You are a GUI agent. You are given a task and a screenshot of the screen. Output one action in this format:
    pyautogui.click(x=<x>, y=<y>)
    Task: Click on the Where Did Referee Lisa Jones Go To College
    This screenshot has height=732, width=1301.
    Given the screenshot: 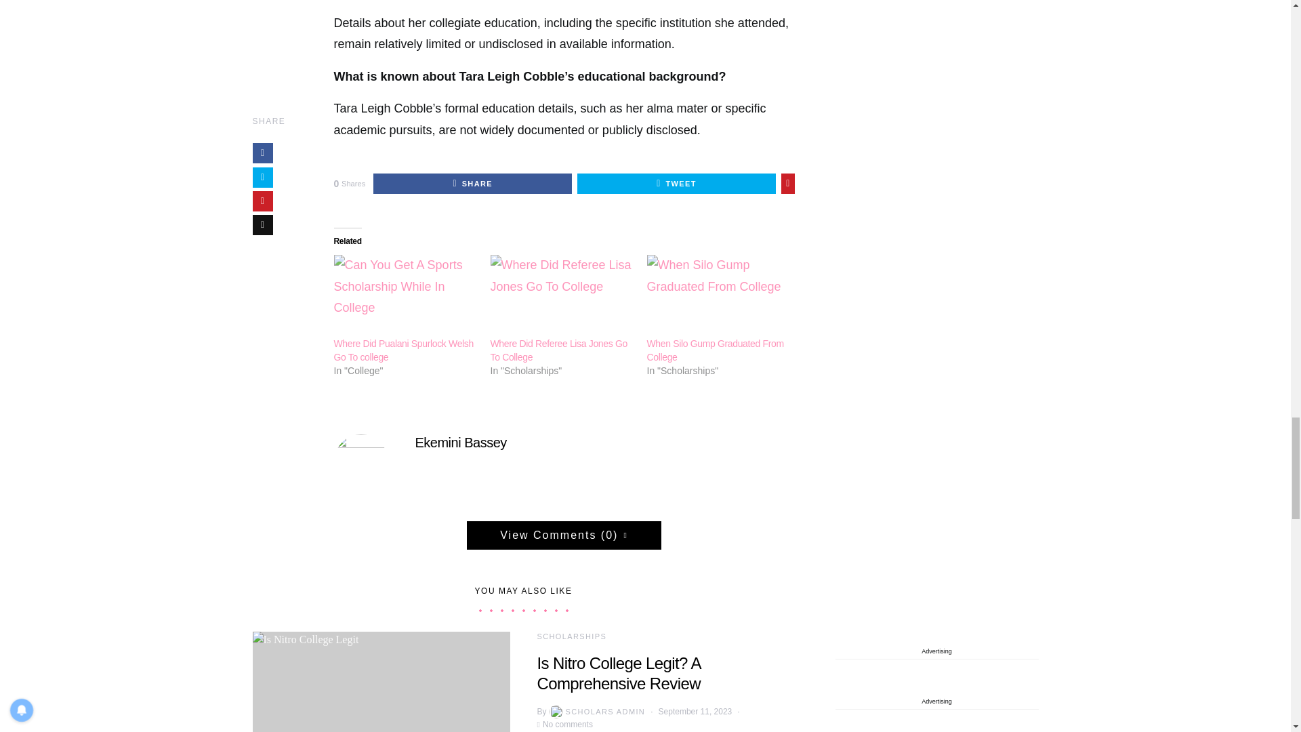 What is the action you would take?
    pyautogui.click(x=558, y=350)
    